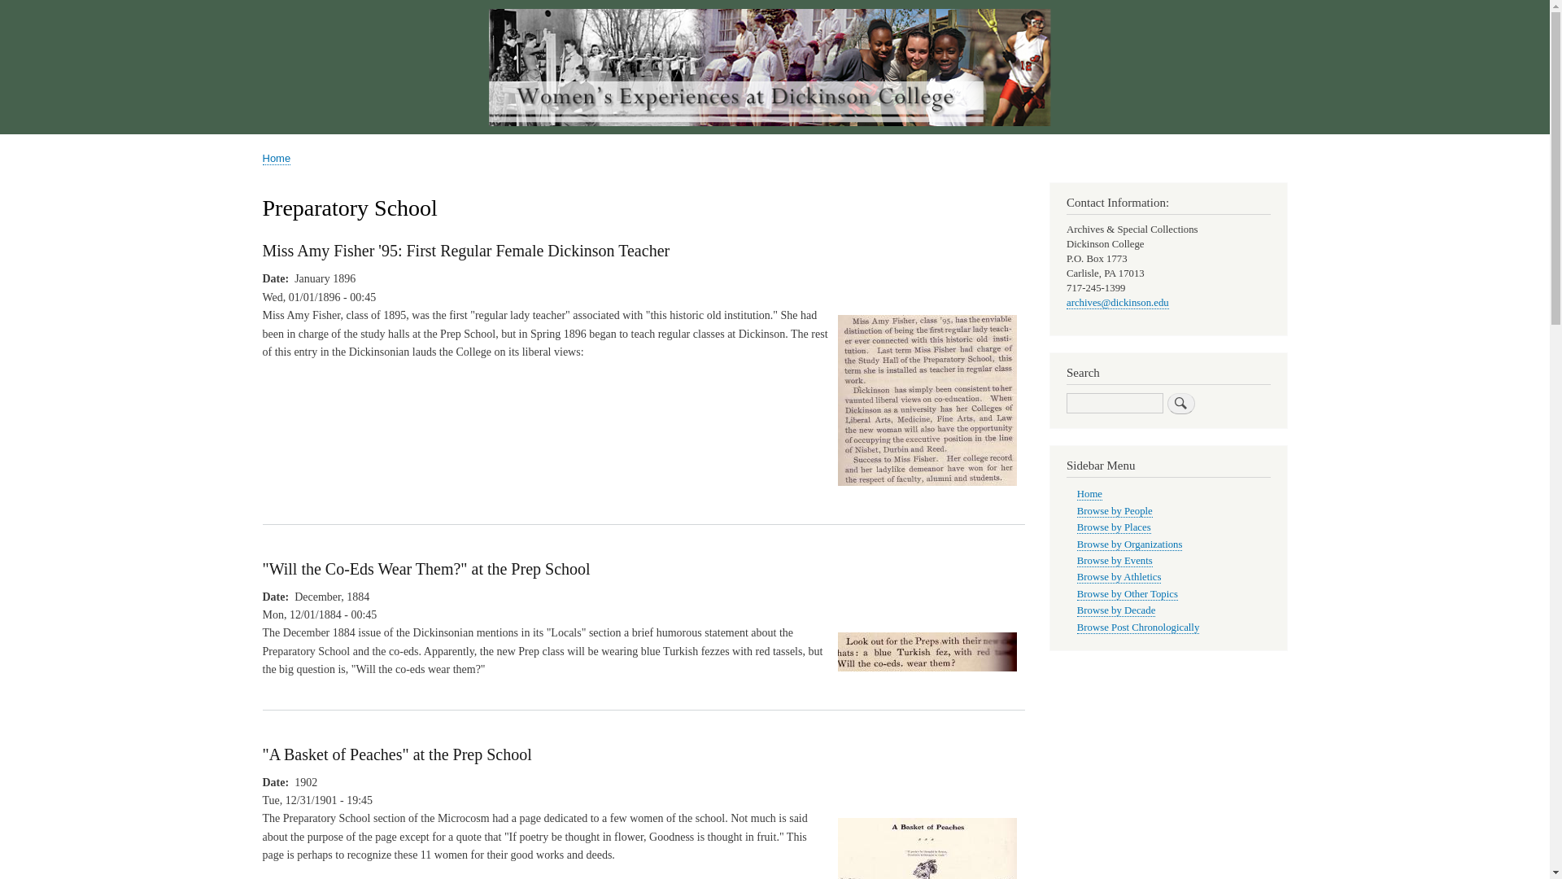 This screenshot has height=879, width=1562. I want to click on Search, so click(1180, 403).